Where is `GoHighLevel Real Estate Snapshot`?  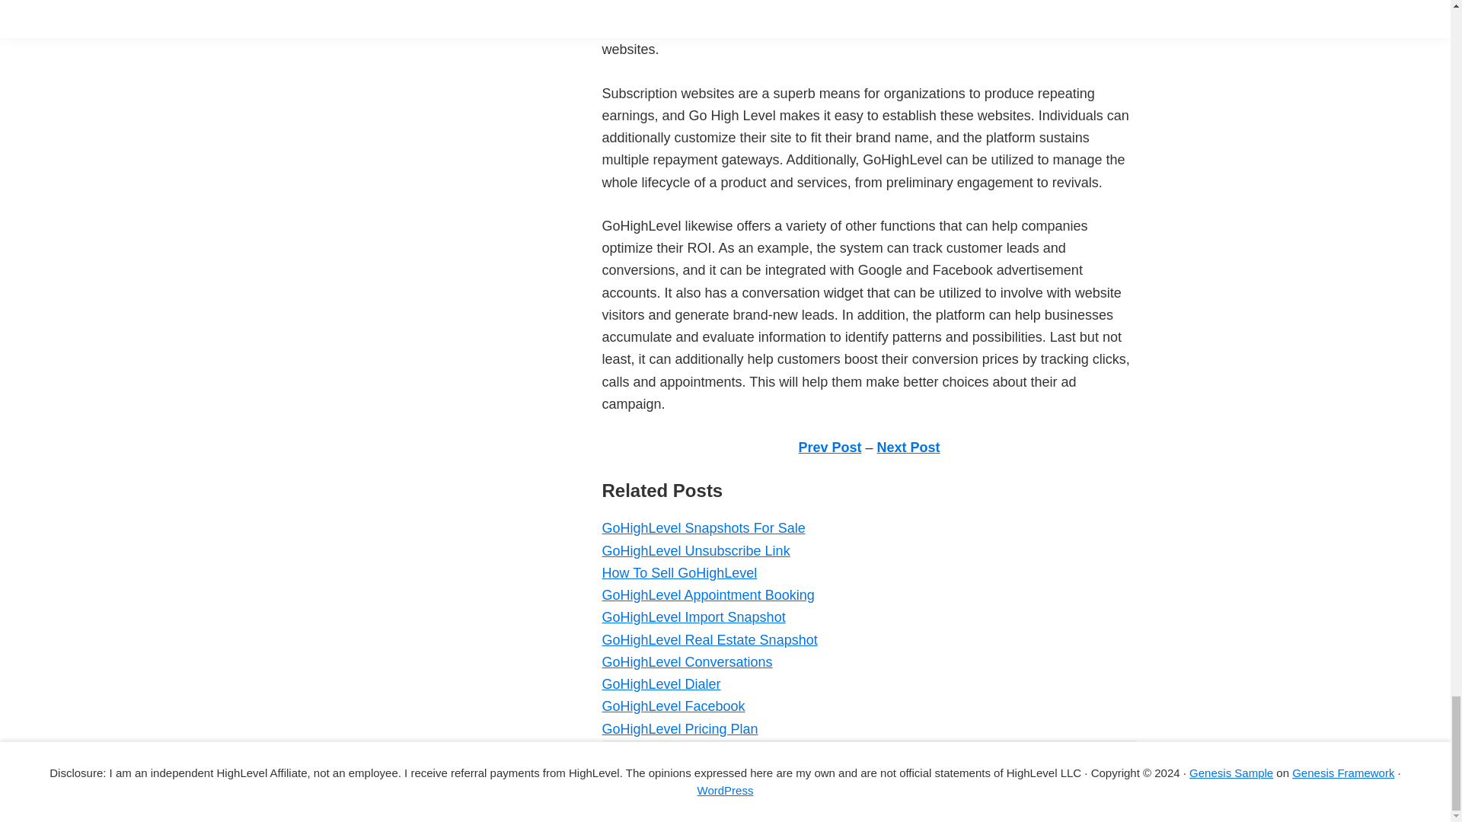 GoHighLevel Real Estate Snapshot is located at coordinates (709, 639).